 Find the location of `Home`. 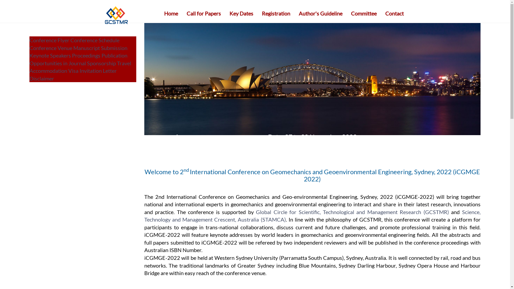

Home is located at coordinates (171, 13).